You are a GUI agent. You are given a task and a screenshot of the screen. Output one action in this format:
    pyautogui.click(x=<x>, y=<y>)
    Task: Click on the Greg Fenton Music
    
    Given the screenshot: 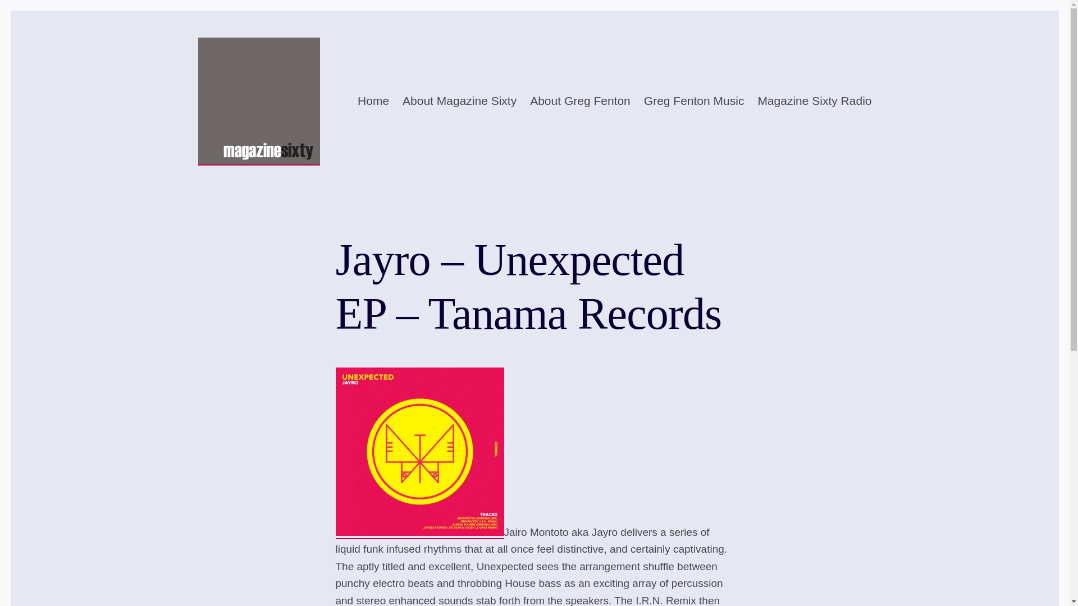 What is the action you would take?
    pyautogui.click(x=694, y=101)
    